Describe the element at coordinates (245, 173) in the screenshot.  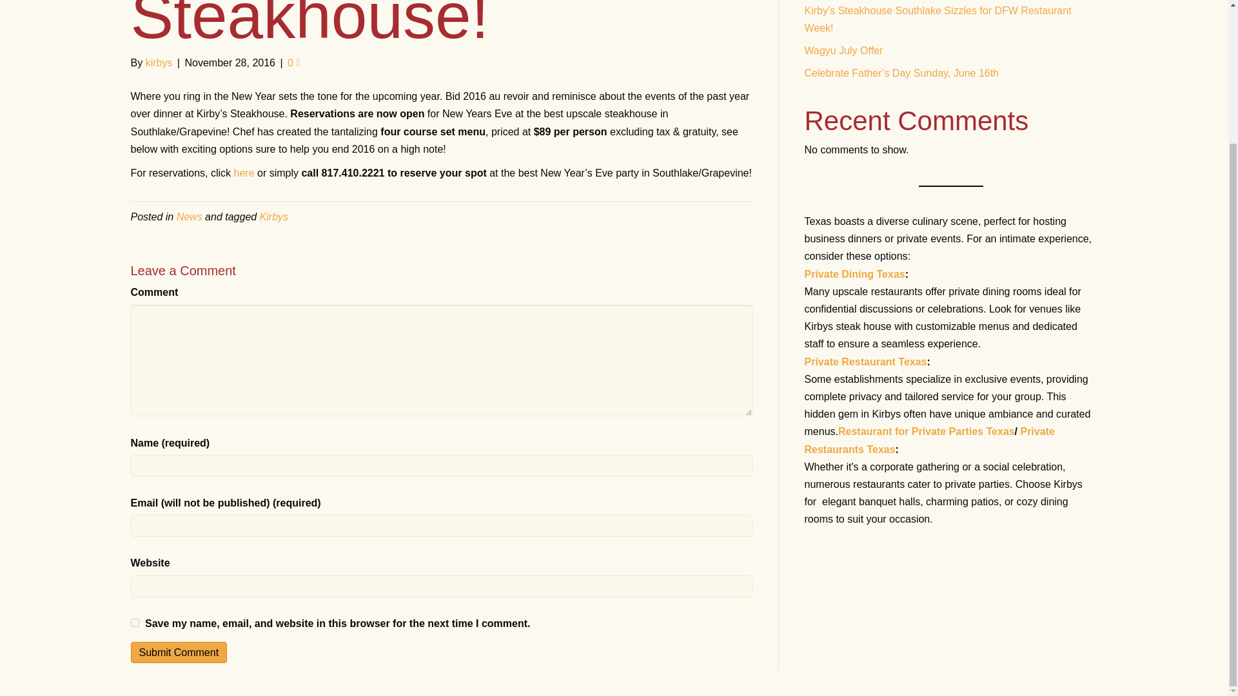
I see `here` at that location.